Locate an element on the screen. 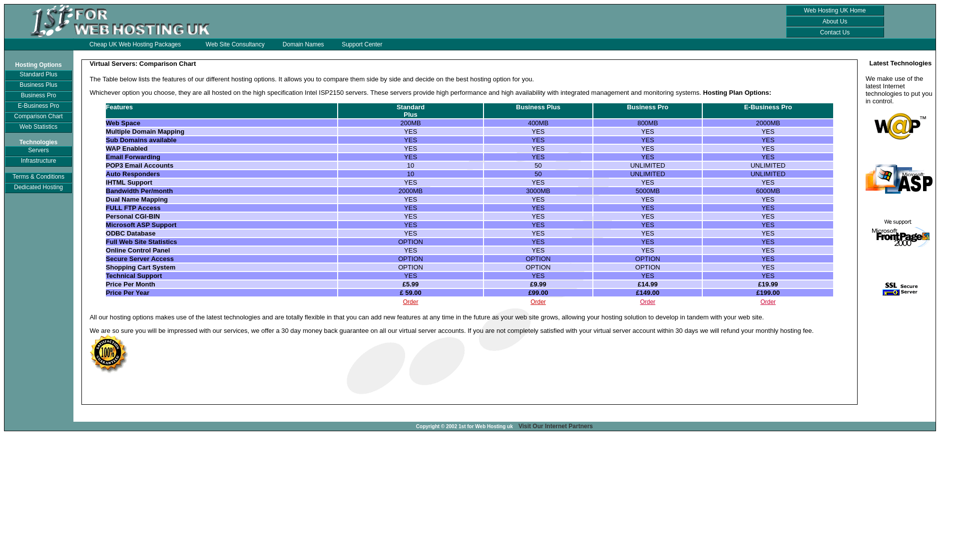  Comparison Chart is located at coordinates (38, 116).